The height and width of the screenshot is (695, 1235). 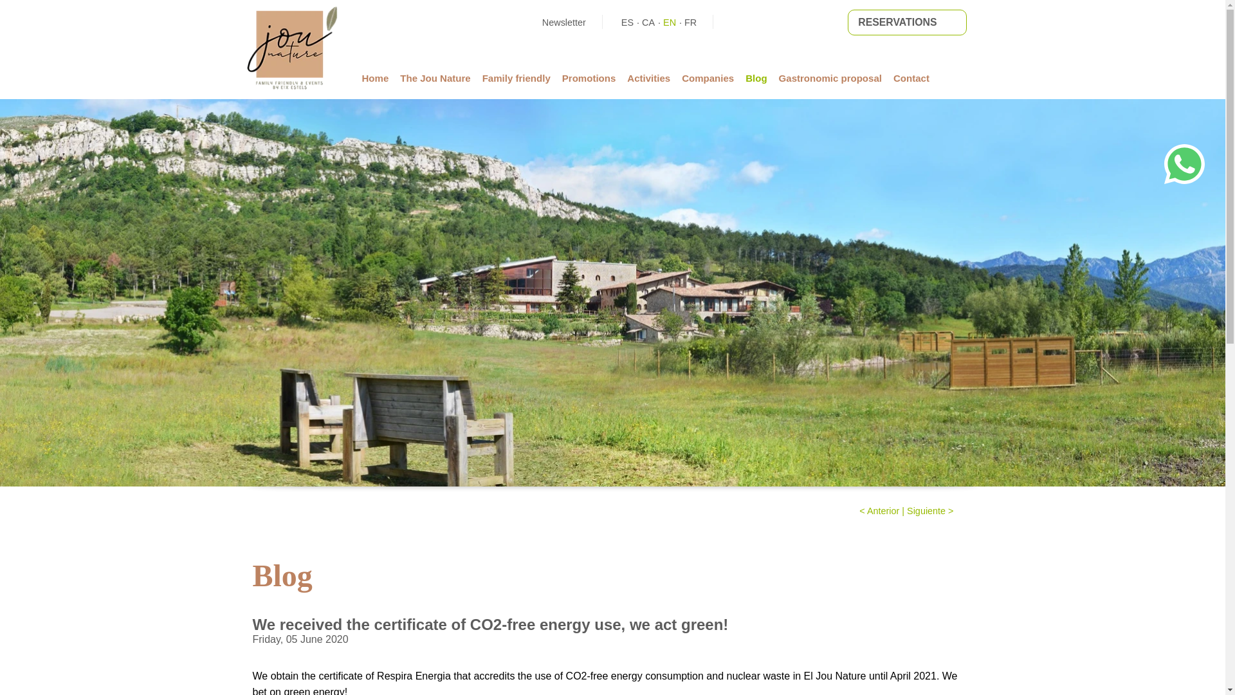 What do you see at coordinates (690, 23) in the screenshot?
I see `FR` at bounding box center [690, 23].